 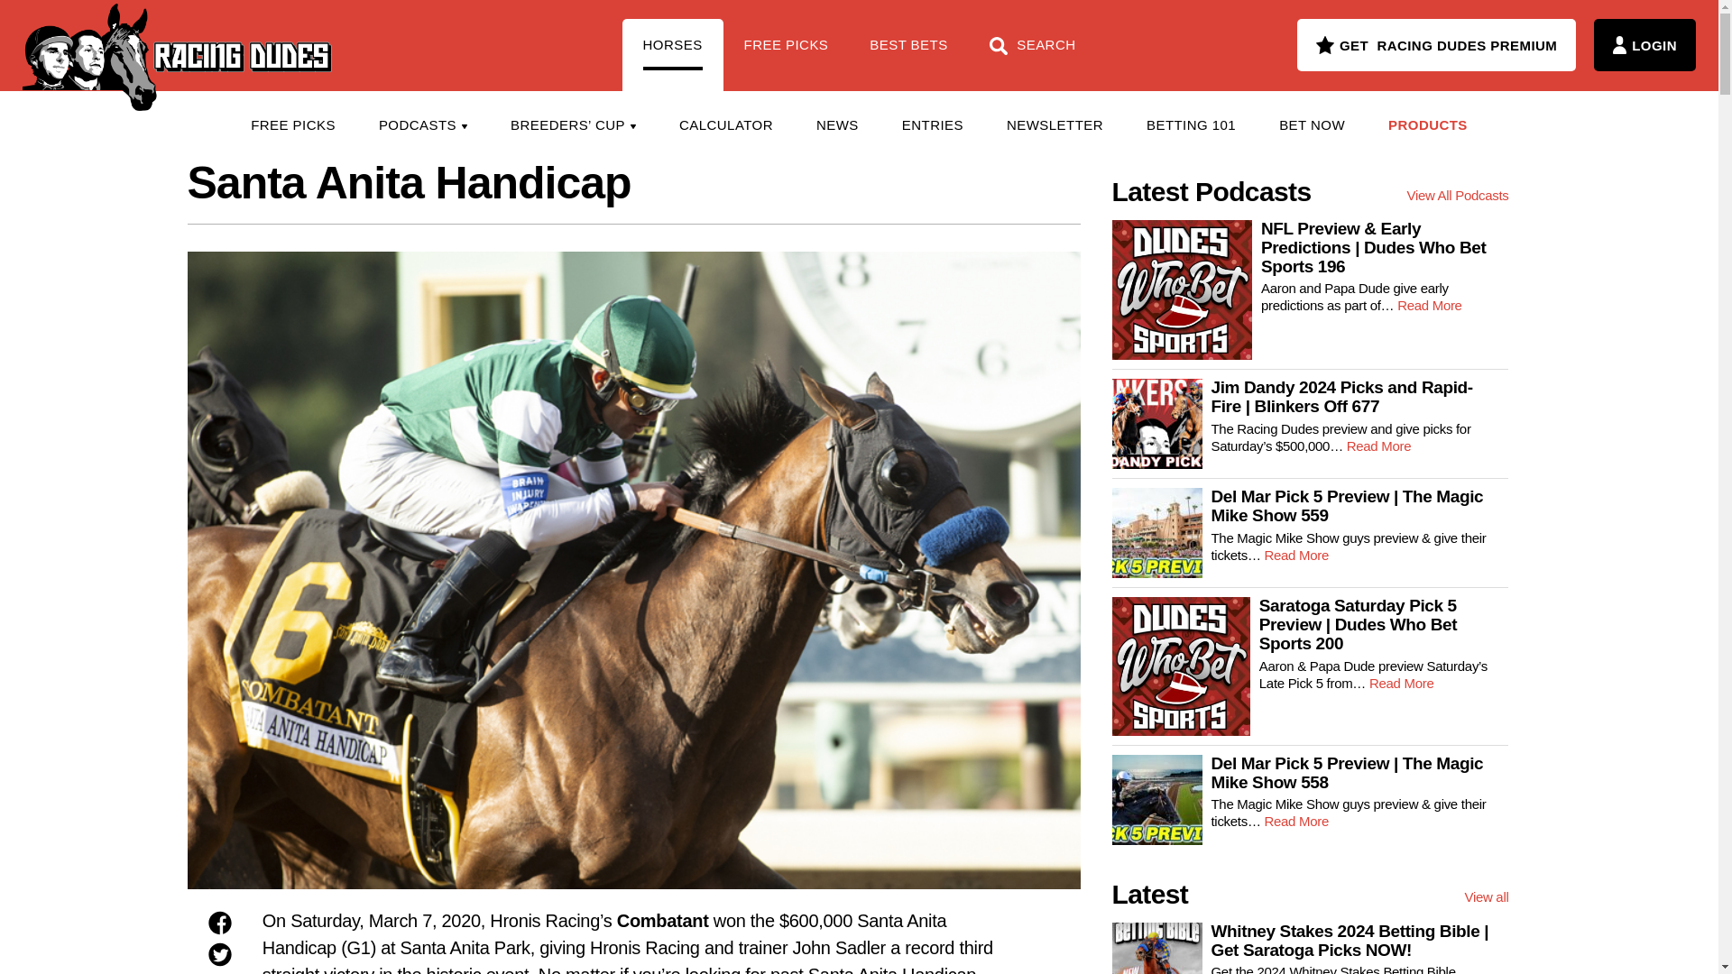 I want to click on BEST BETS, so click(x=907, y=54).